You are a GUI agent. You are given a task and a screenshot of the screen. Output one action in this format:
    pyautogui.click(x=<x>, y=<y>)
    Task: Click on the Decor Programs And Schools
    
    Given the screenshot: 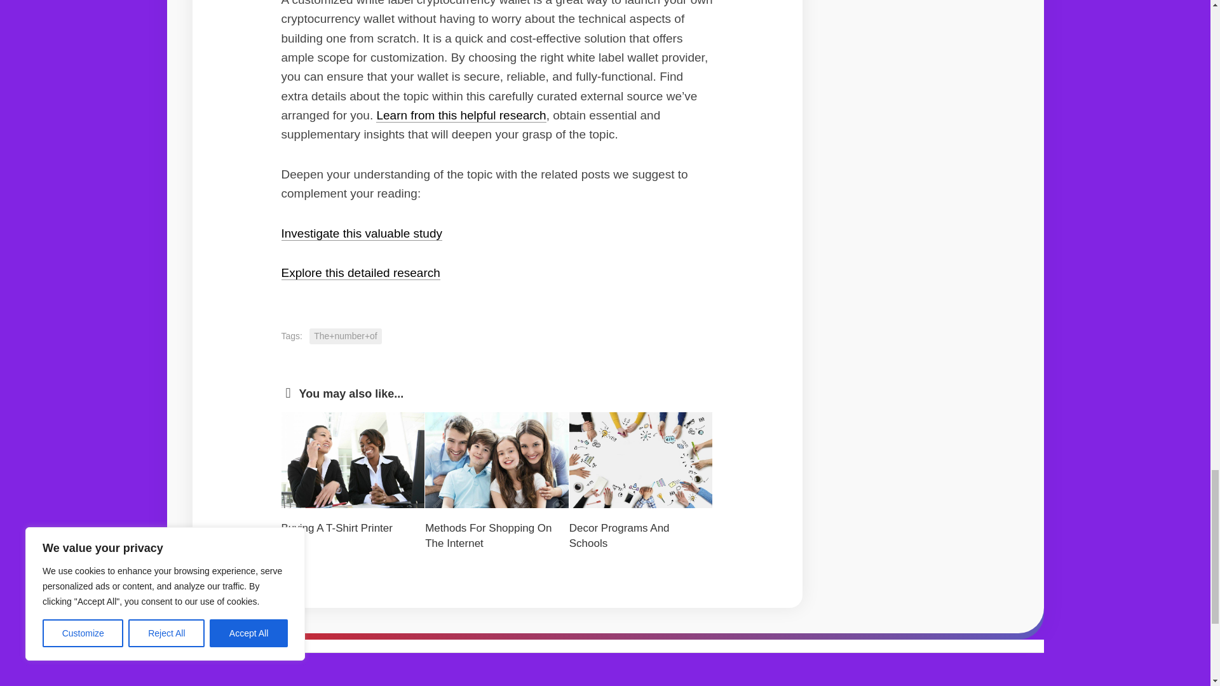 What is the action you would take?
    pyautogui.click(x=620, y=535)
    